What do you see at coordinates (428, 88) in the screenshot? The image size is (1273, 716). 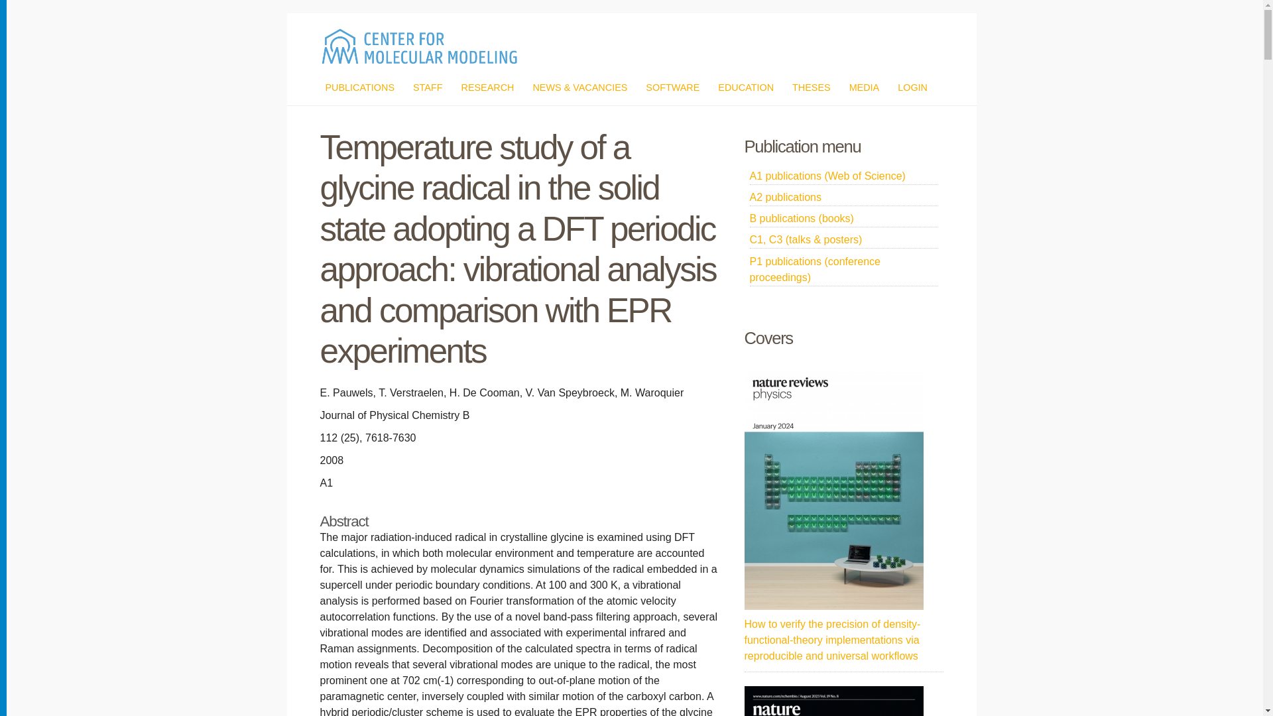 I see `STAFF` at bounding box center [428, 88].